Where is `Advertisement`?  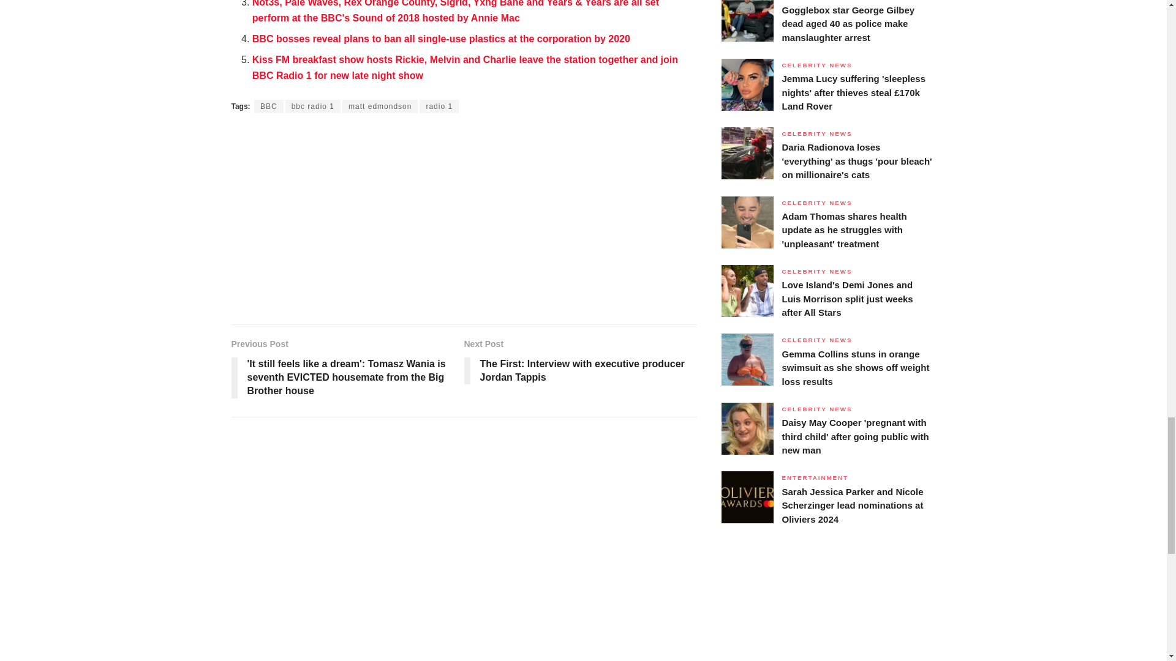
Advertisement is located at coordinates (827, 613).